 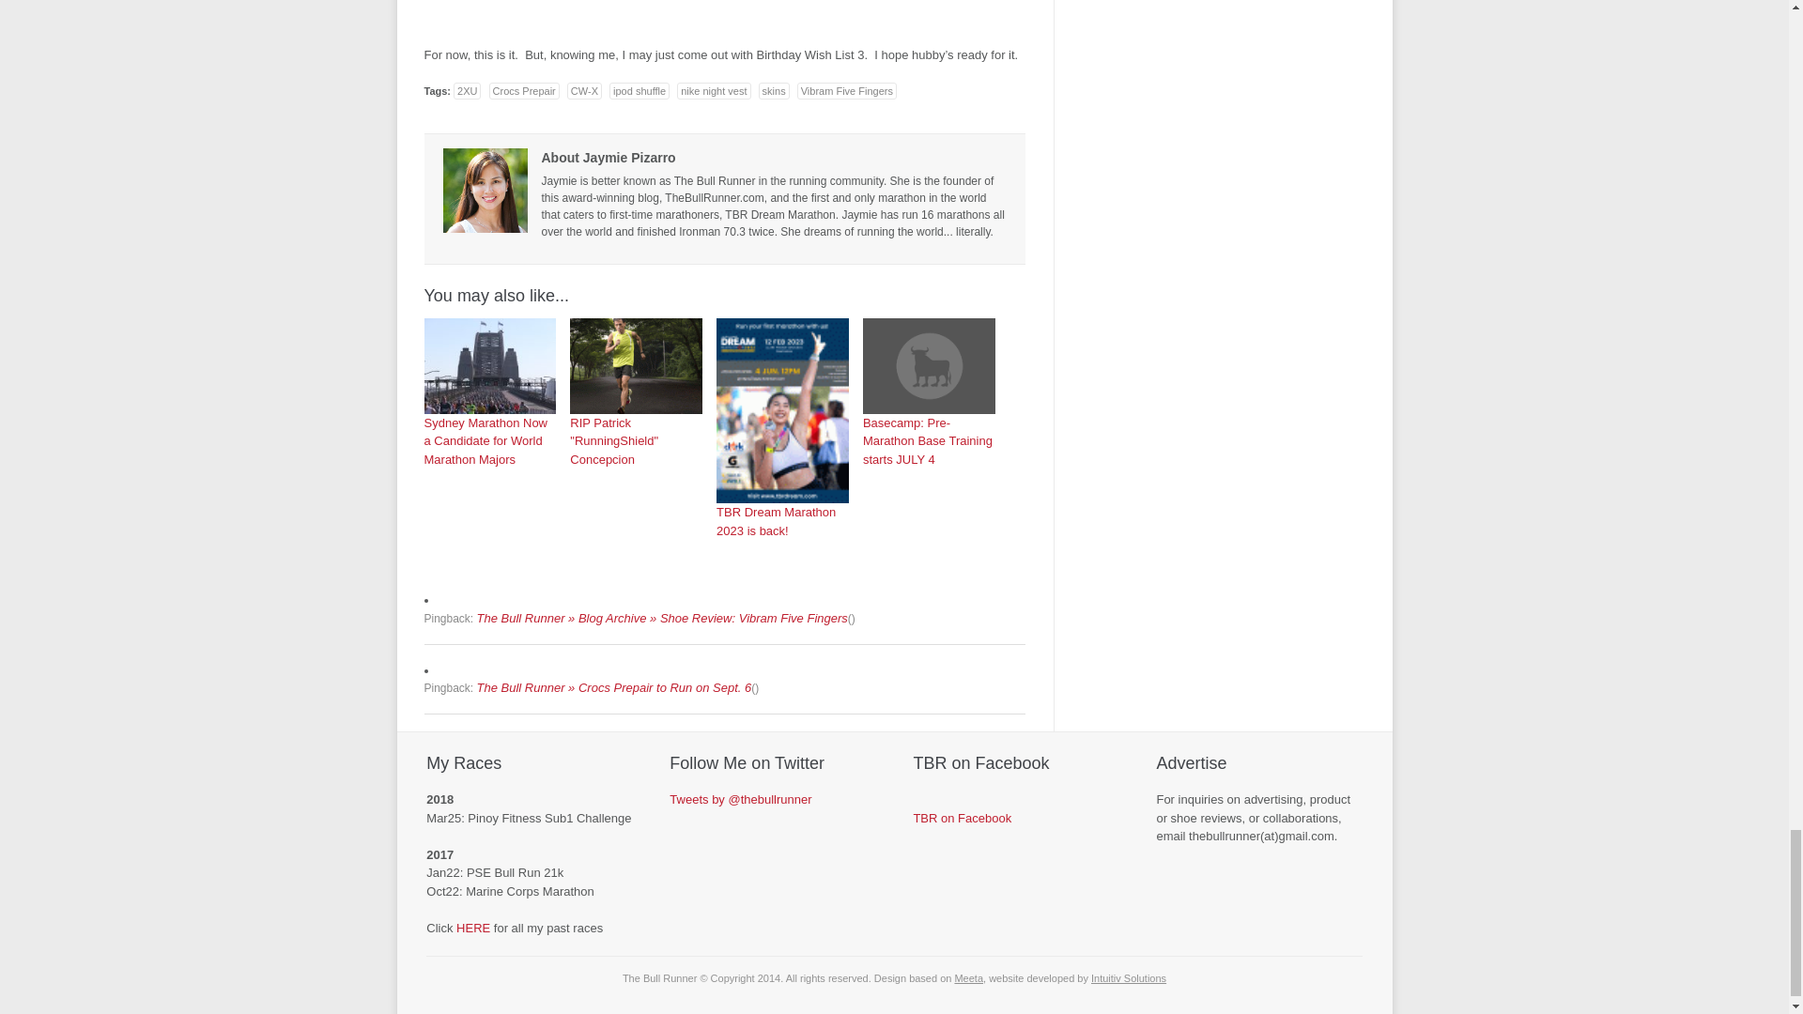 I want to click on nike night vest, so click(x=714, y=90).